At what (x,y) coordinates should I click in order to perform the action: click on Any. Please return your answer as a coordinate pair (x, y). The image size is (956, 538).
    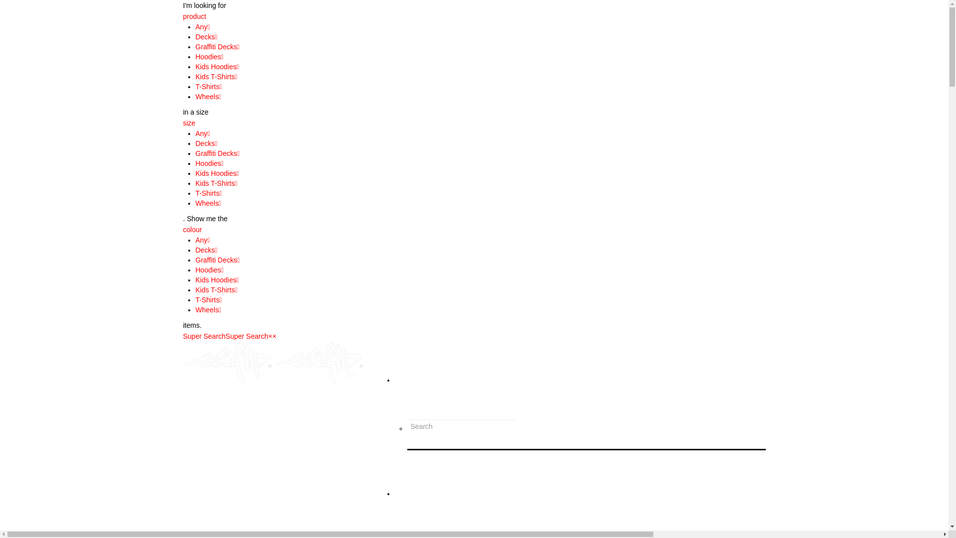
    Looking at the image, I should click on (201, 27).